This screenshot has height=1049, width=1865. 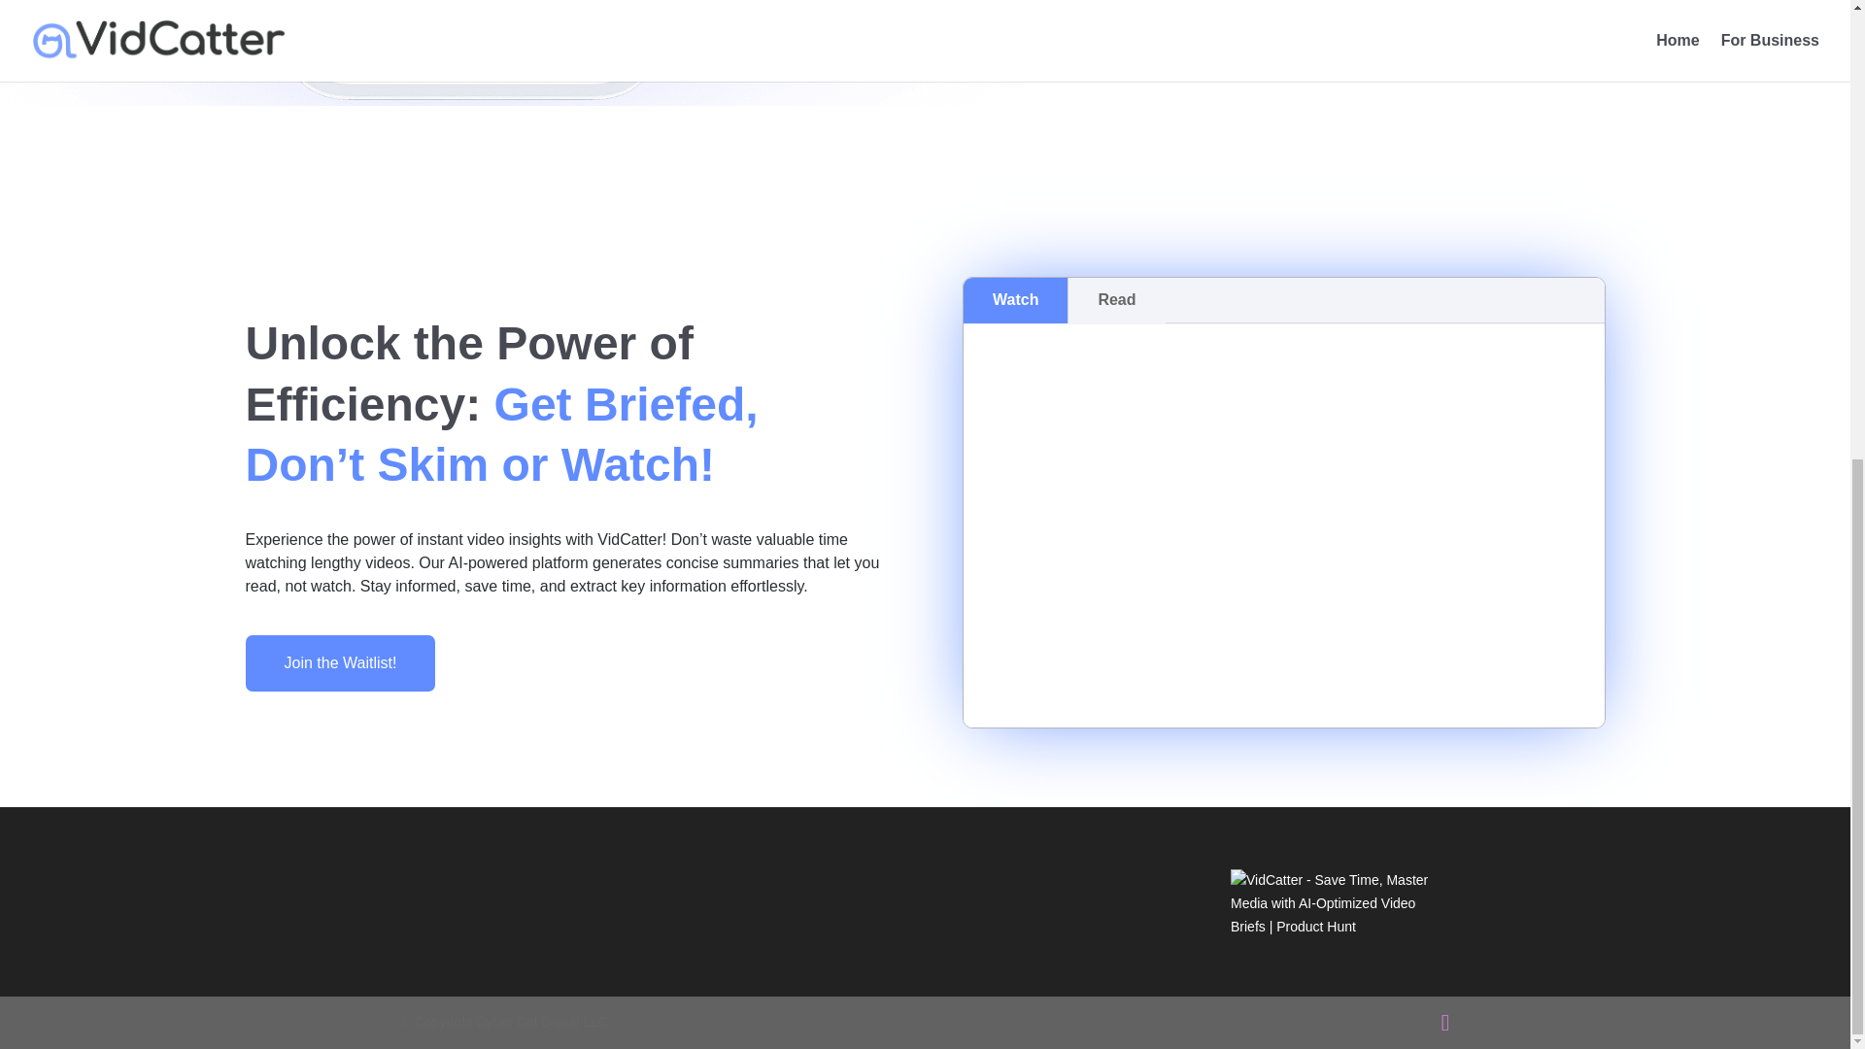 I want to click on Read, so click(x=1116, y=299).